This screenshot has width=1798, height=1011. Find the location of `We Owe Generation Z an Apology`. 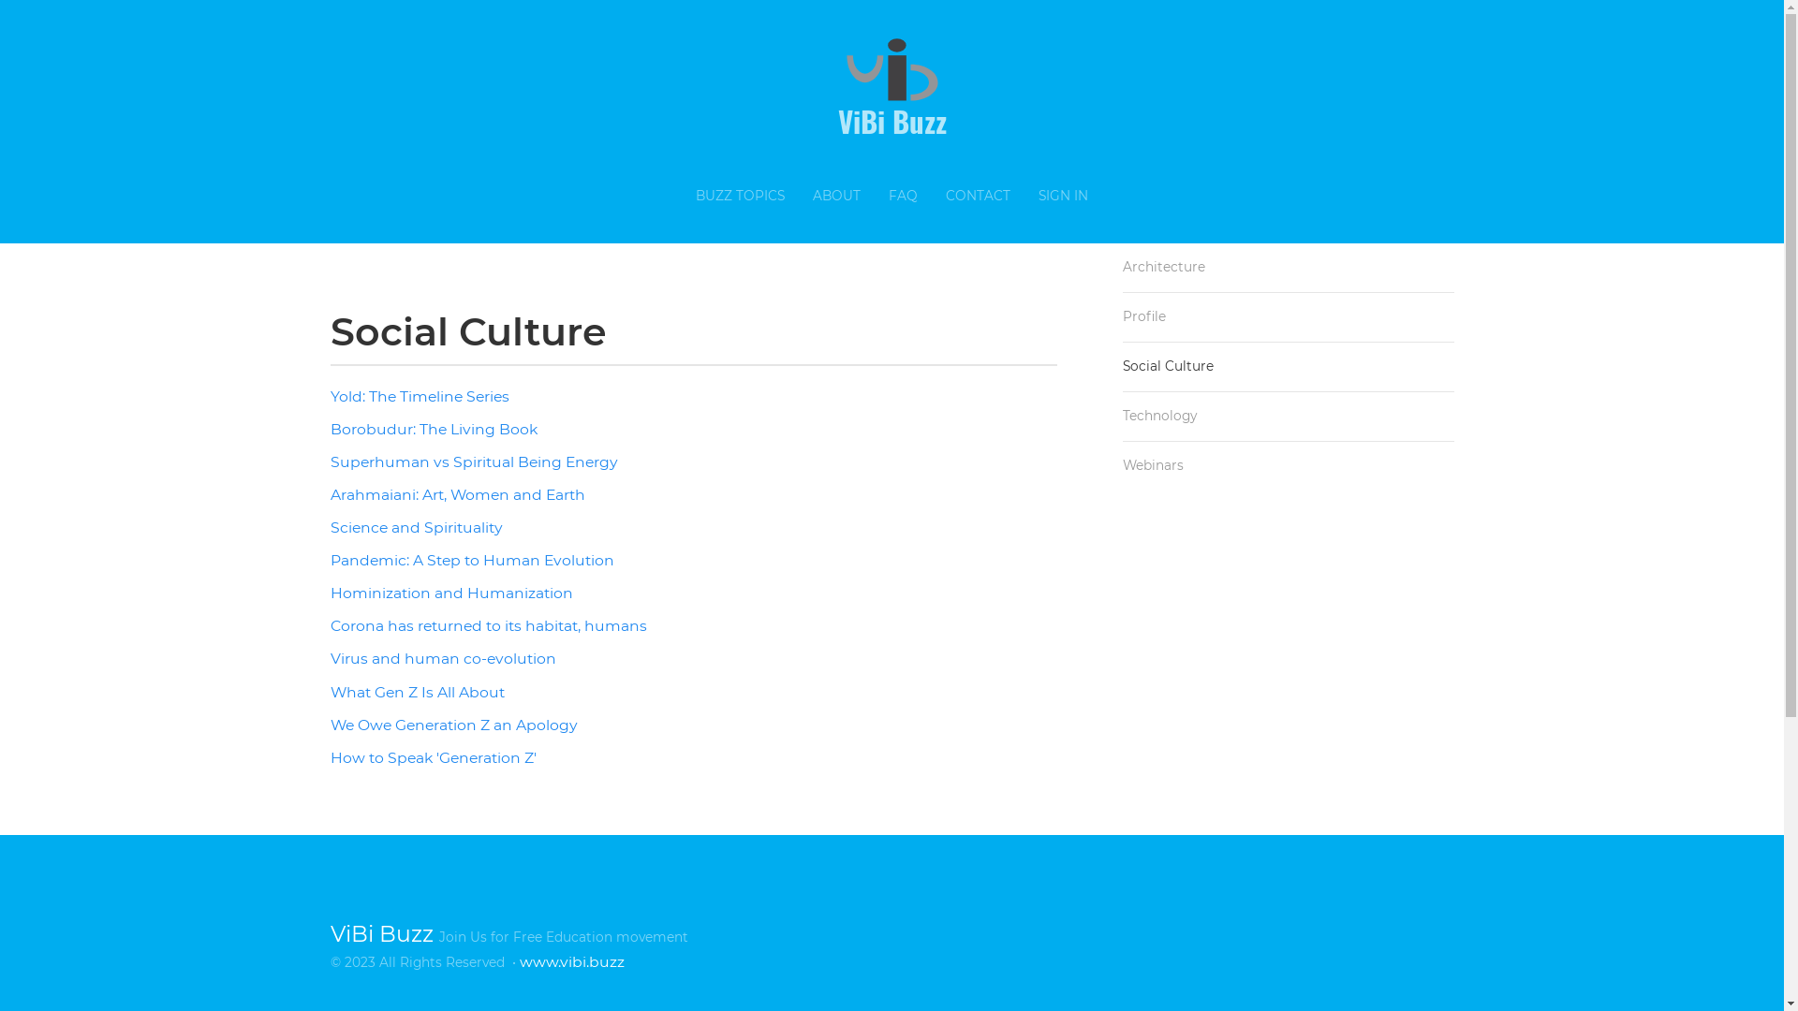

We Owe Generation Z an Apology is located at coordinates (453, 725).